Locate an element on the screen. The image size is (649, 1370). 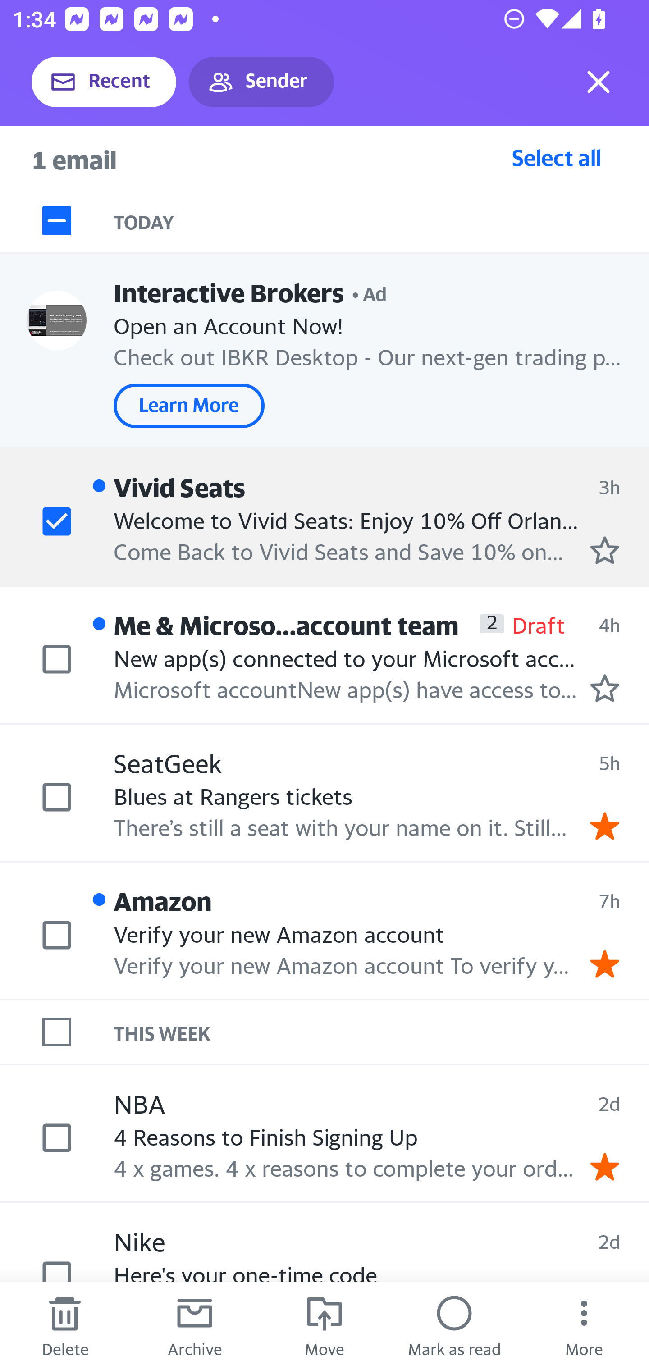
Select all is located at coordinates (557, 157).